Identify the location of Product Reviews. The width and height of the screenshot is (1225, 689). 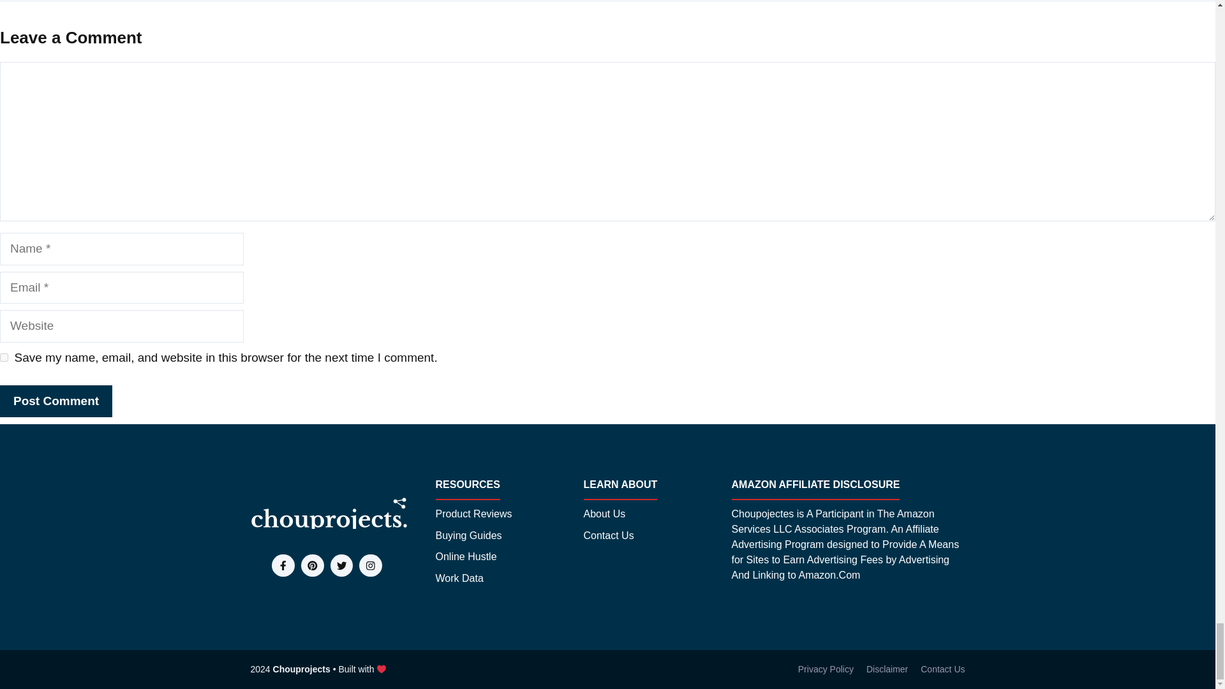
(473, 514).